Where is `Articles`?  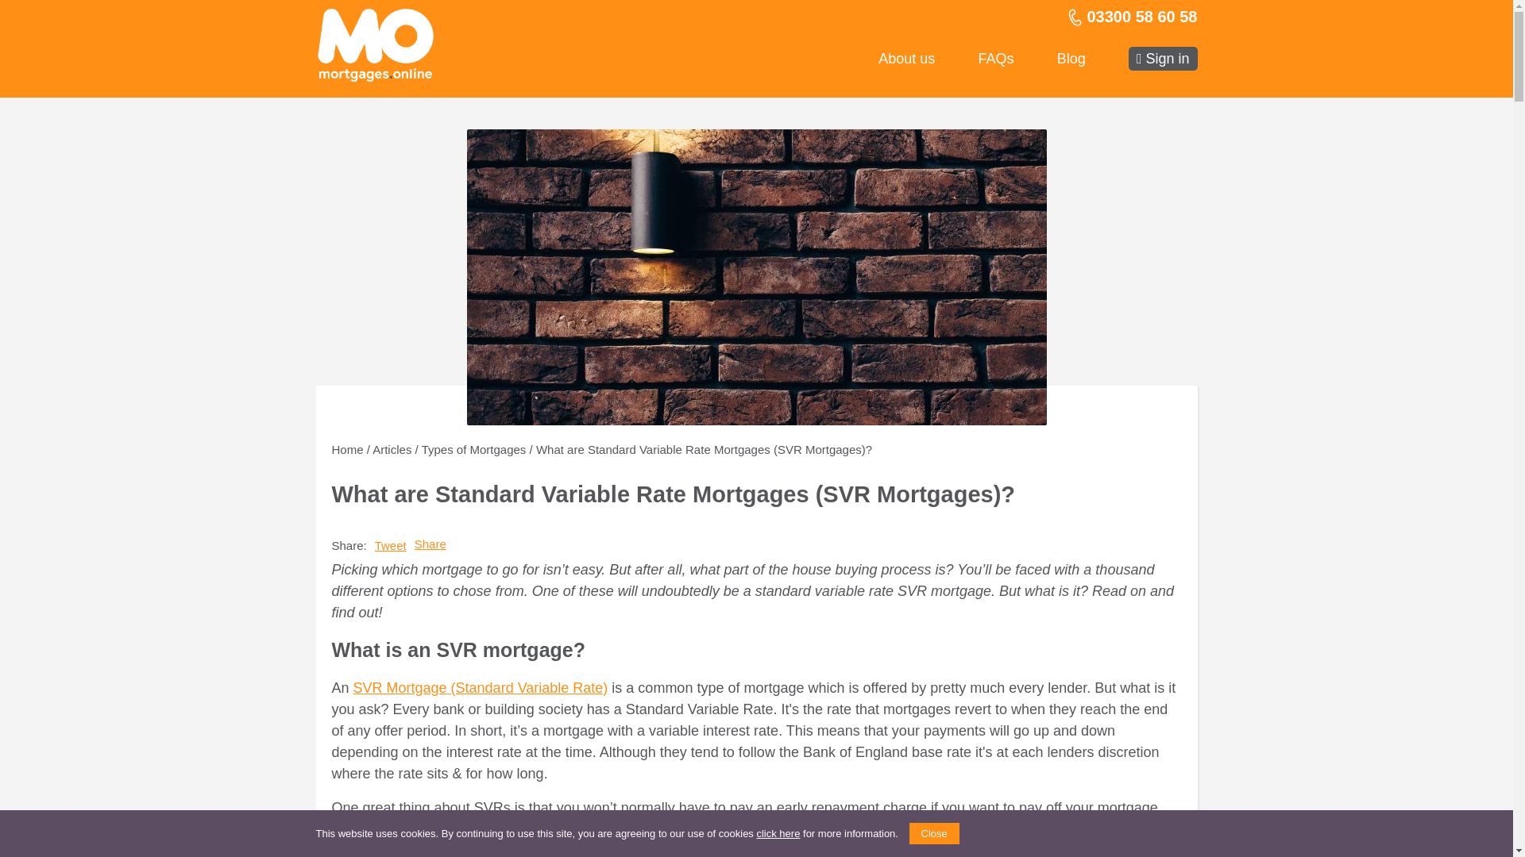 Articles is located at coordinates (392, 449).